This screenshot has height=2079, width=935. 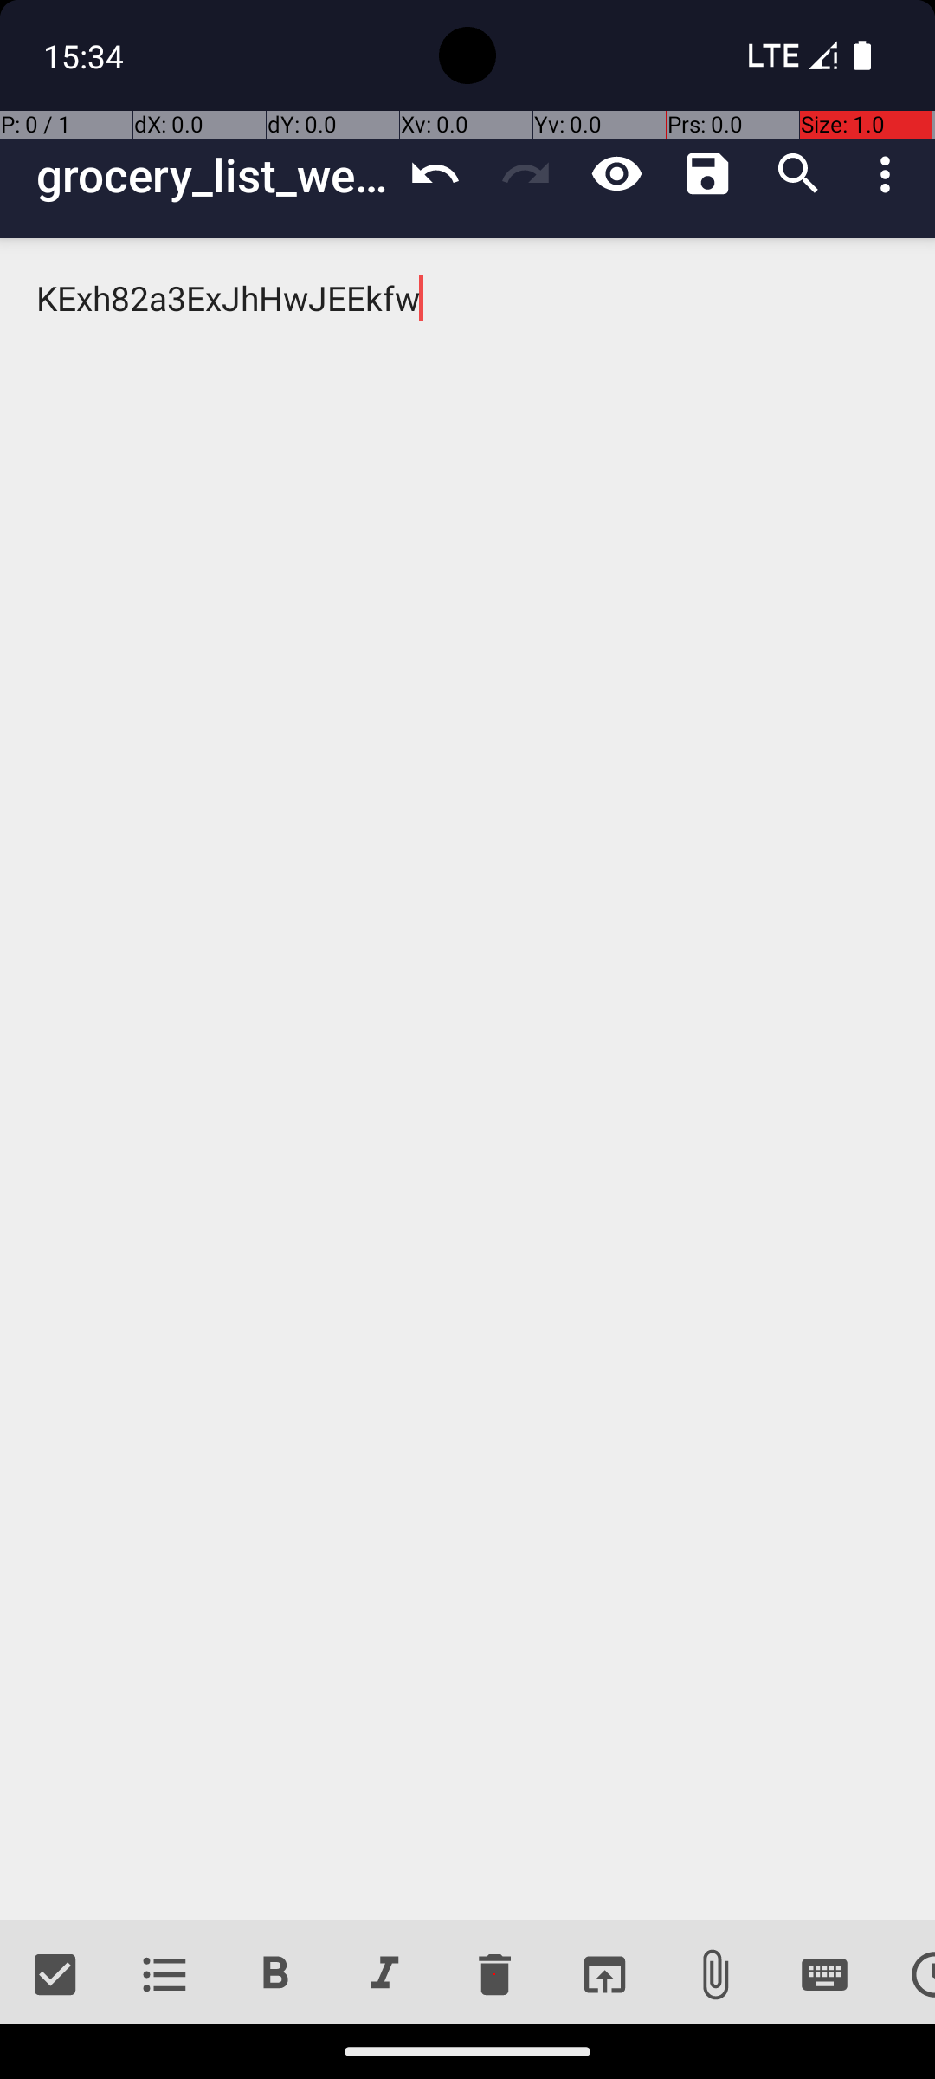 I want to click on Delete lines, so click(x=494, y=1975).